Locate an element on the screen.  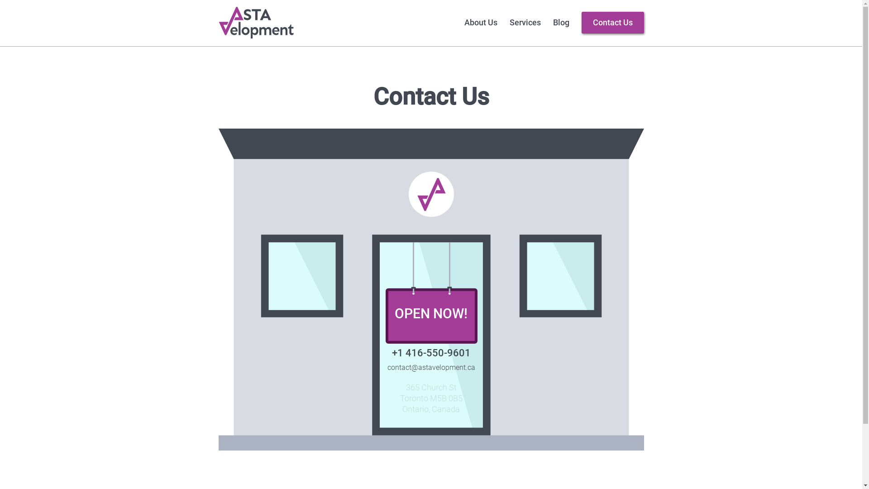
+1 416-550-9601 is located at coordinates (431, 353).